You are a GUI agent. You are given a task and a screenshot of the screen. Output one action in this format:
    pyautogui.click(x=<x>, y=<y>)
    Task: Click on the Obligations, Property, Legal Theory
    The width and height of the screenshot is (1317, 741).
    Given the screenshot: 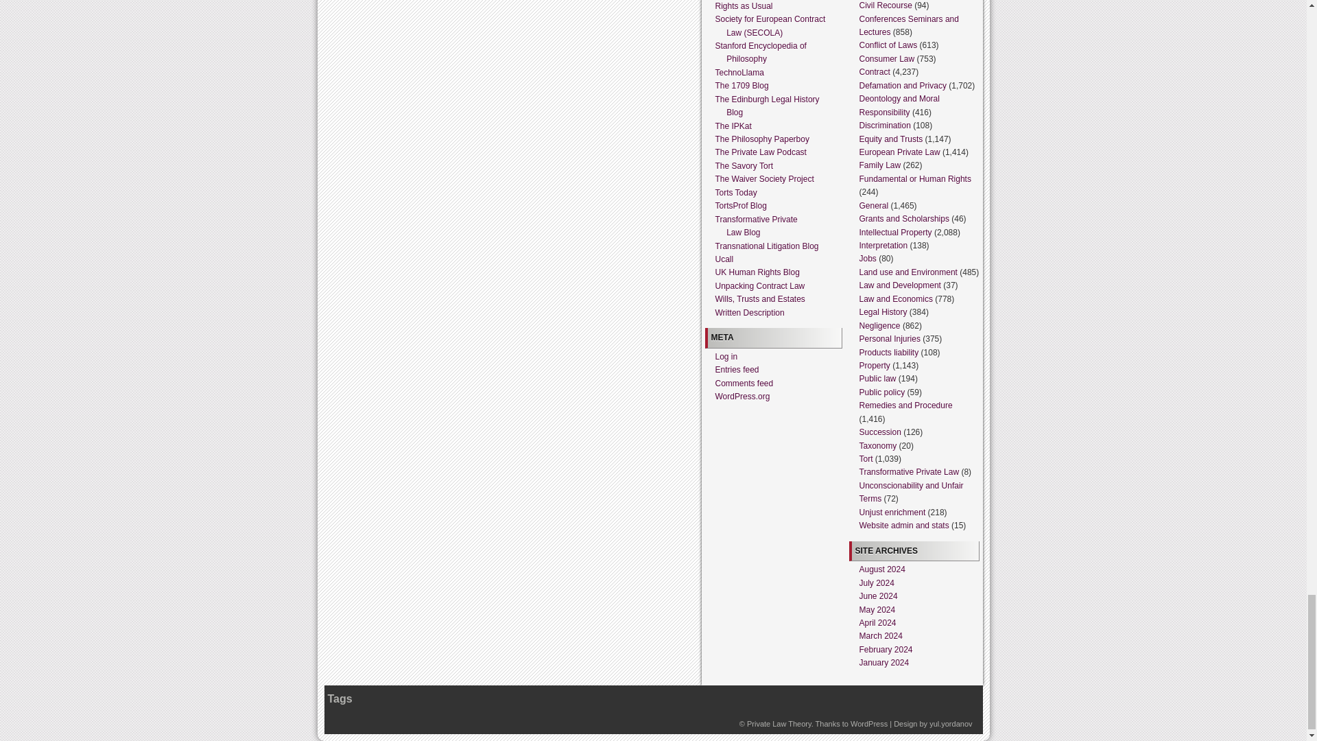 What is the action you would take?
    pyautogui.click(x=779, y=723)
    